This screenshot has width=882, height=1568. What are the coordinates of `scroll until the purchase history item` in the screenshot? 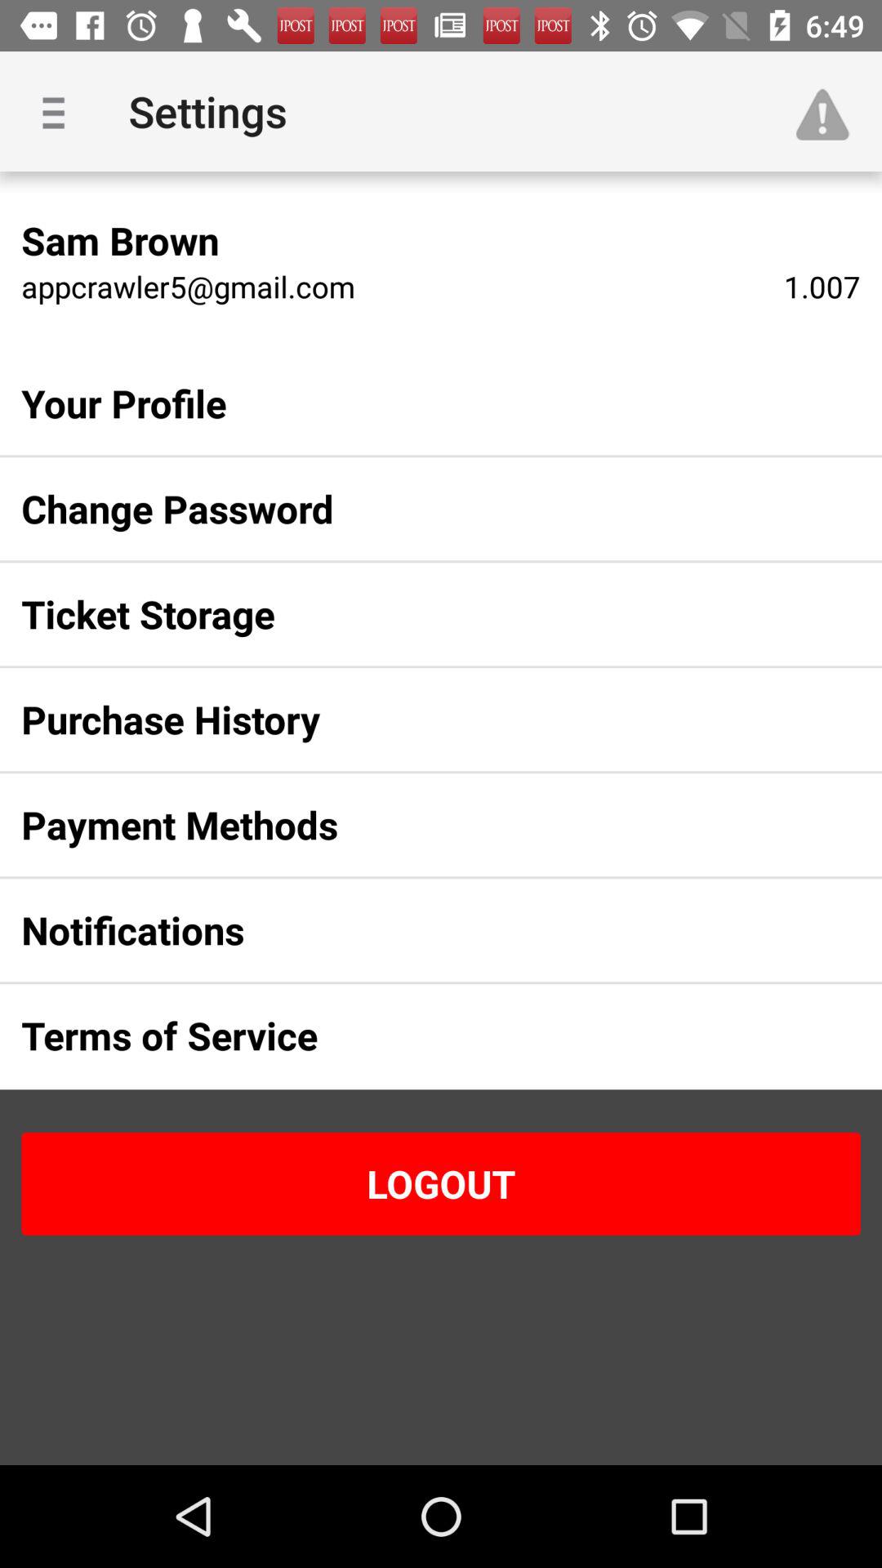 It's located at (415, 719).